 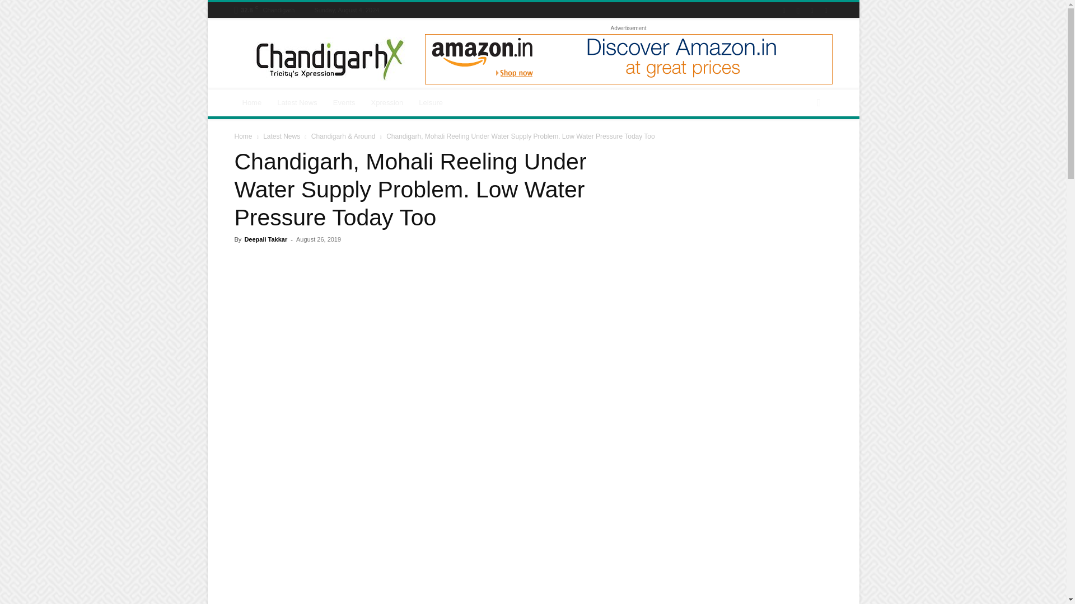 What do you see at coordinates (252, 103) in the screenshot?
I see `Home` at bounding box center [252, 103].